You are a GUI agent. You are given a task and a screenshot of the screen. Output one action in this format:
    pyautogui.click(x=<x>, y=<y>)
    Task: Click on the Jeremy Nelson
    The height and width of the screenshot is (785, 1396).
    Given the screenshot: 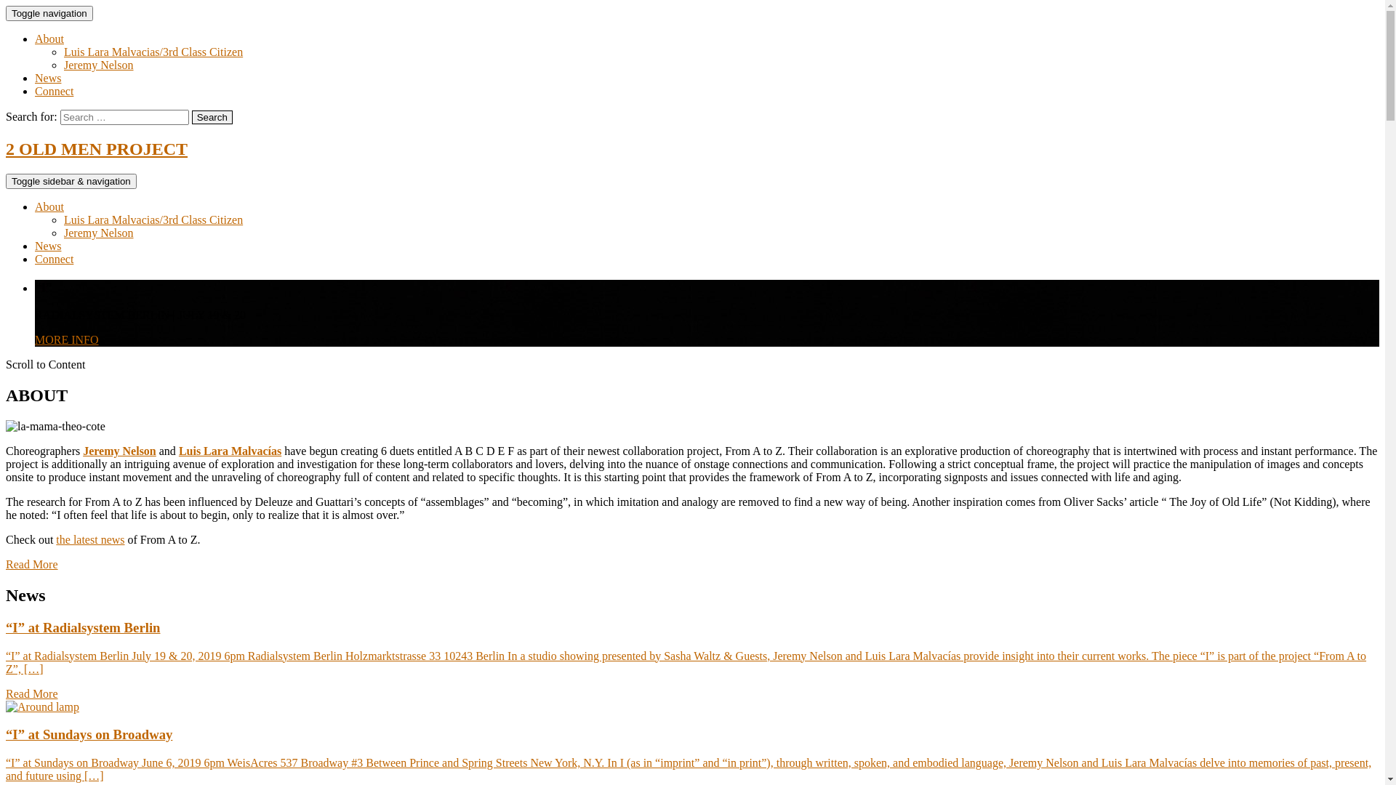 What is the action you would take?
    pyautogui.click(x=119, y=451)
    